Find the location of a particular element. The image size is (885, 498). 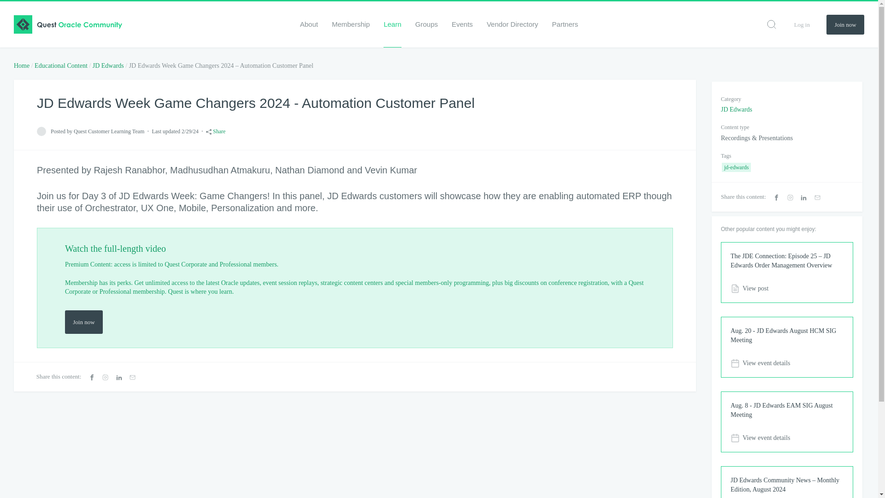

Quest Oracle Community is located at coordinates (68, 24).